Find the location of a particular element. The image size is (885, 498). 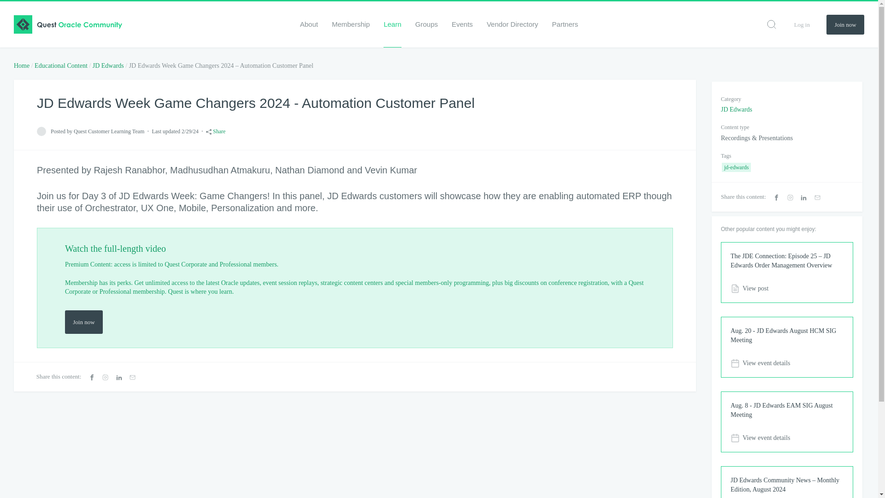

Quest Oracle Community is located at coordinates (68, 24).